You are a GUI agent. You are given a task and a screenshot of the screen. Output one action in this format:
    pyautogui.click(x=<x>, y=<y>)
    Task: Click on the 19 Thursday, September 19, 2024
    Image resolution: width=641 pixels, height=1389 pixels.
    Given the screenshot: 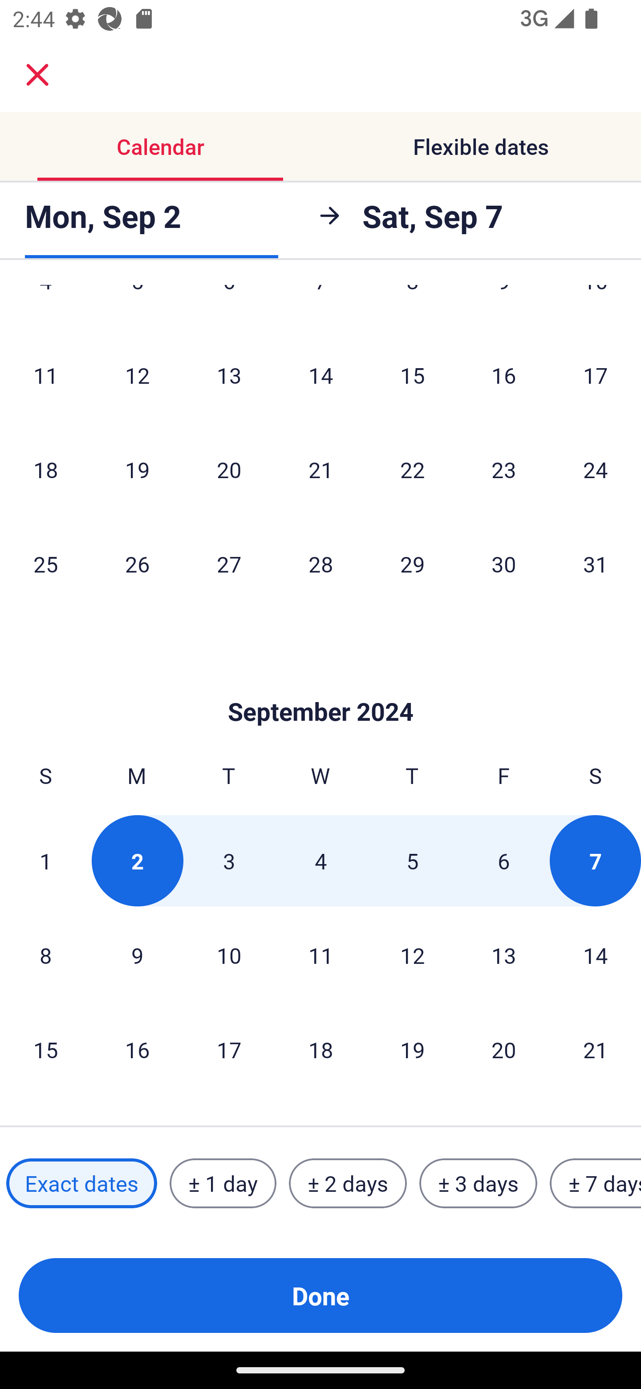 What is the action you would take?
    pyautogui.click(x=412, y=1049)
    